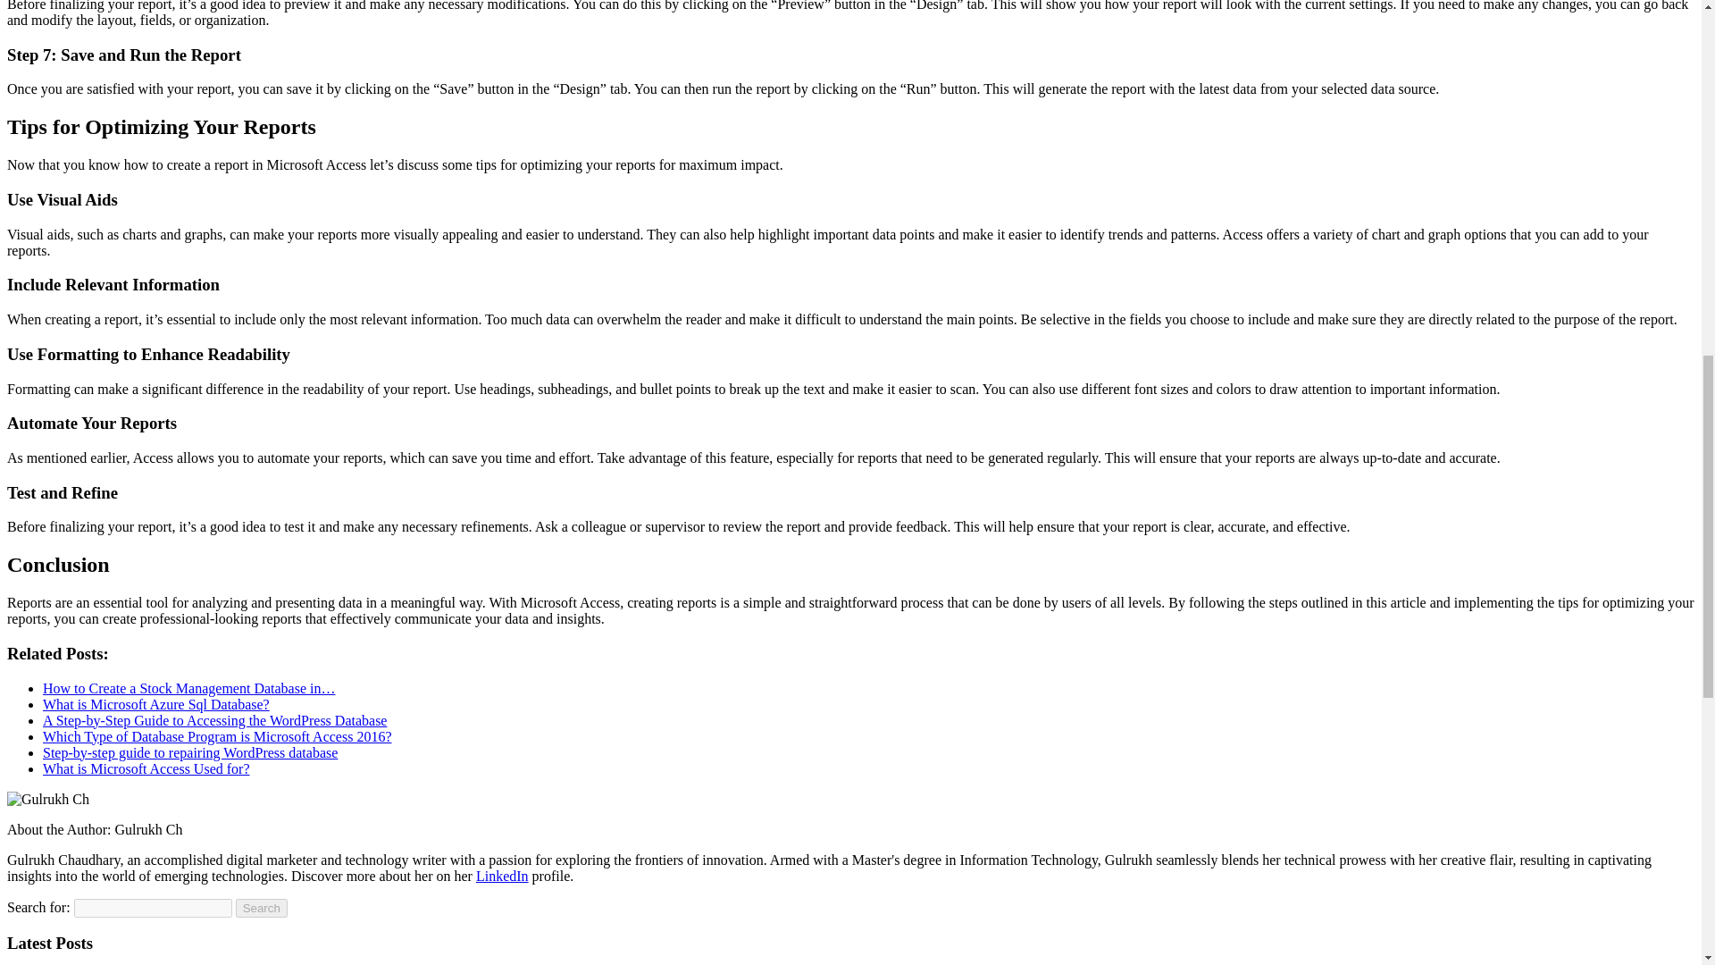 The image size is (1715, 965). I want to click on What is Microsoft Access Used for?, so click(146, 768).